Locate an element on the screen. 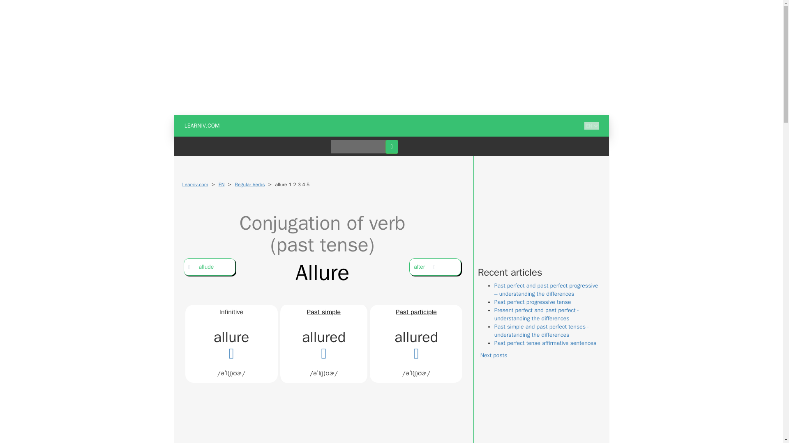  Past simple is located at coordinates (324, 312).